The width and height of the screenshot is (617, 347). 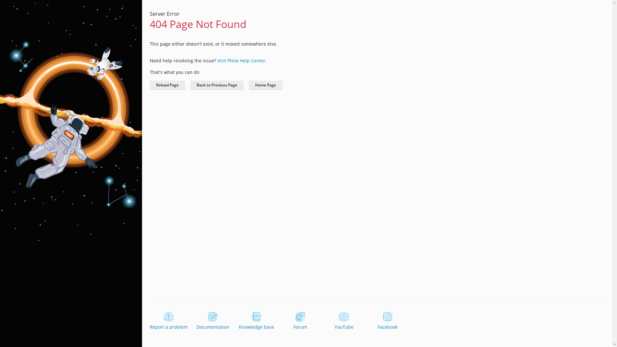 I want to click on Forum, so click(x=300, y=321).